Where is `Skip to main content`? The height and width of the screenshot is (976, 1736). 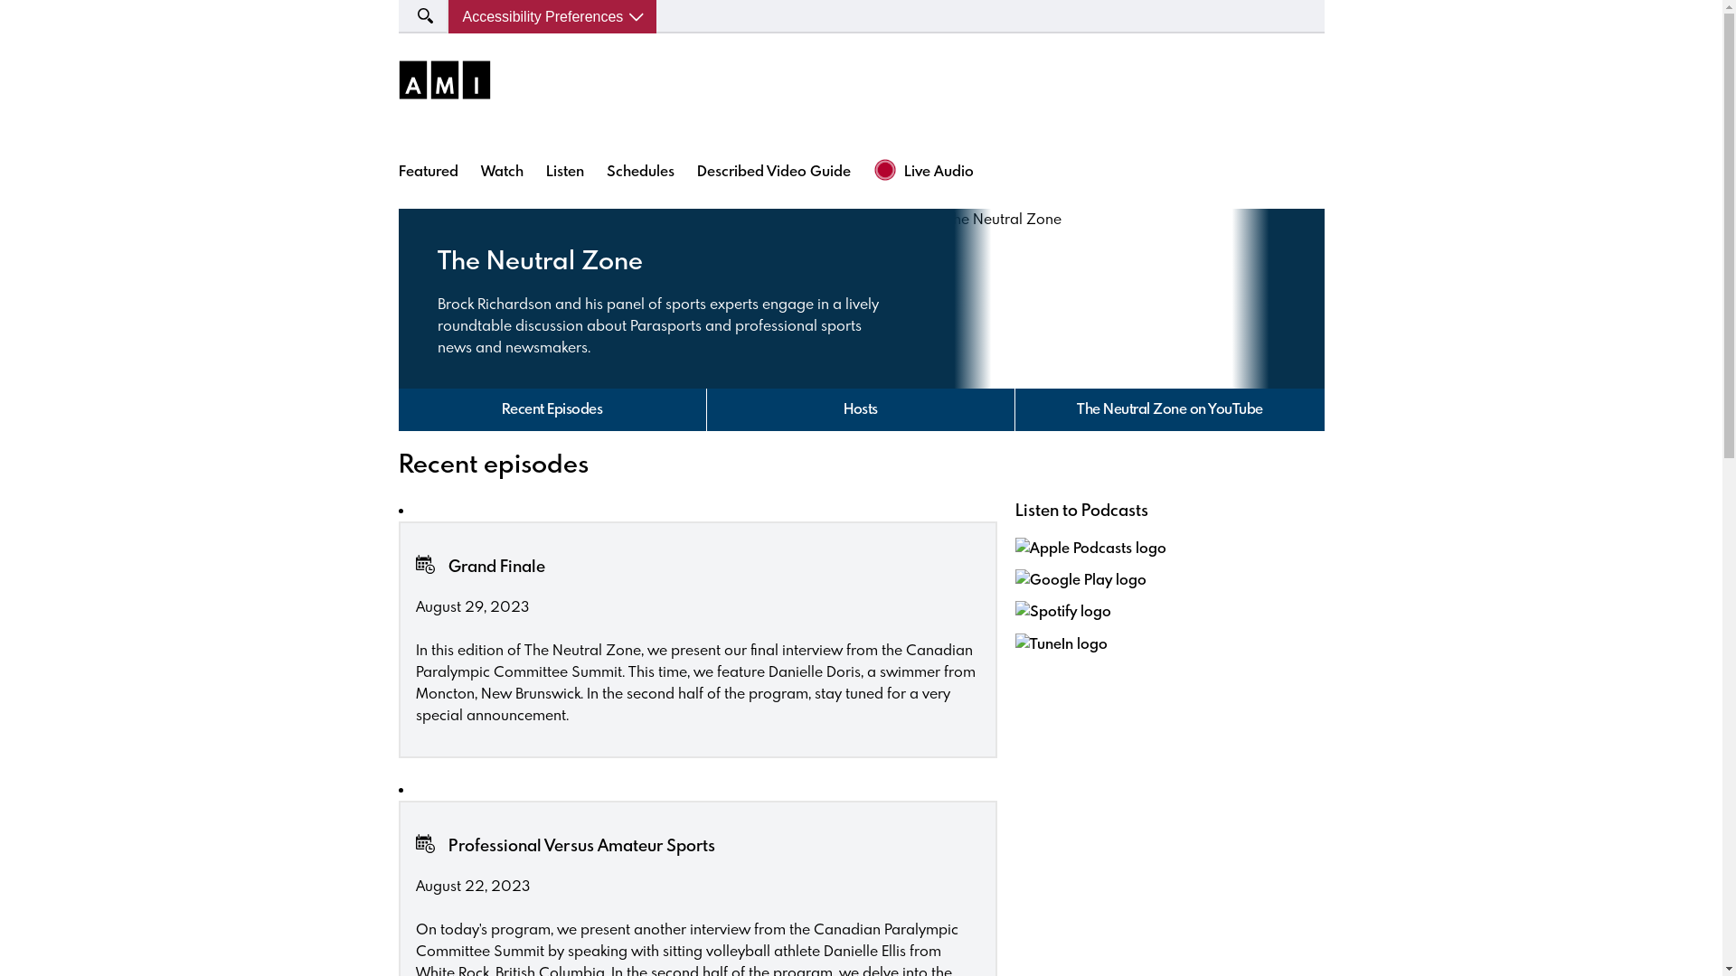 Skip to main content is located at coordinates (0, 0).